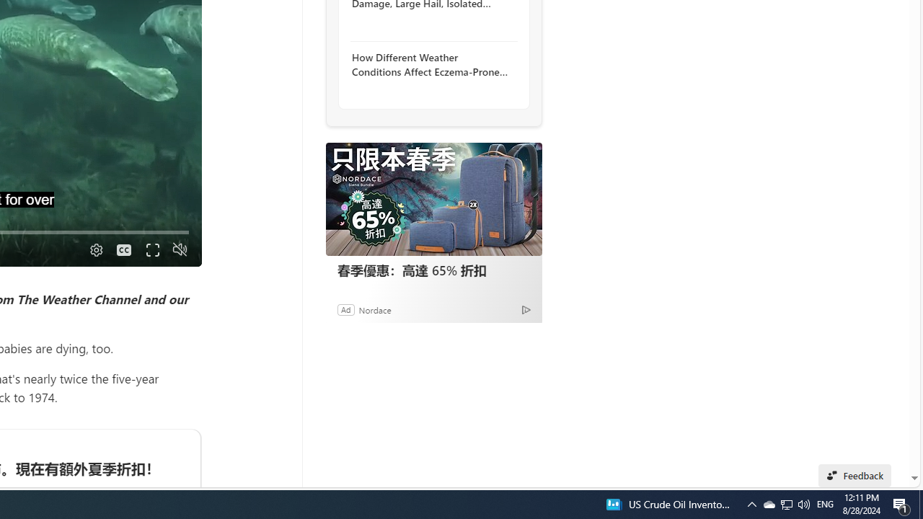 The height and width of the screenshot is (519, 923). What do you see at coordinates (124, 250) in the screenshot?
I see `Captions` at bounding box center [124, 250].